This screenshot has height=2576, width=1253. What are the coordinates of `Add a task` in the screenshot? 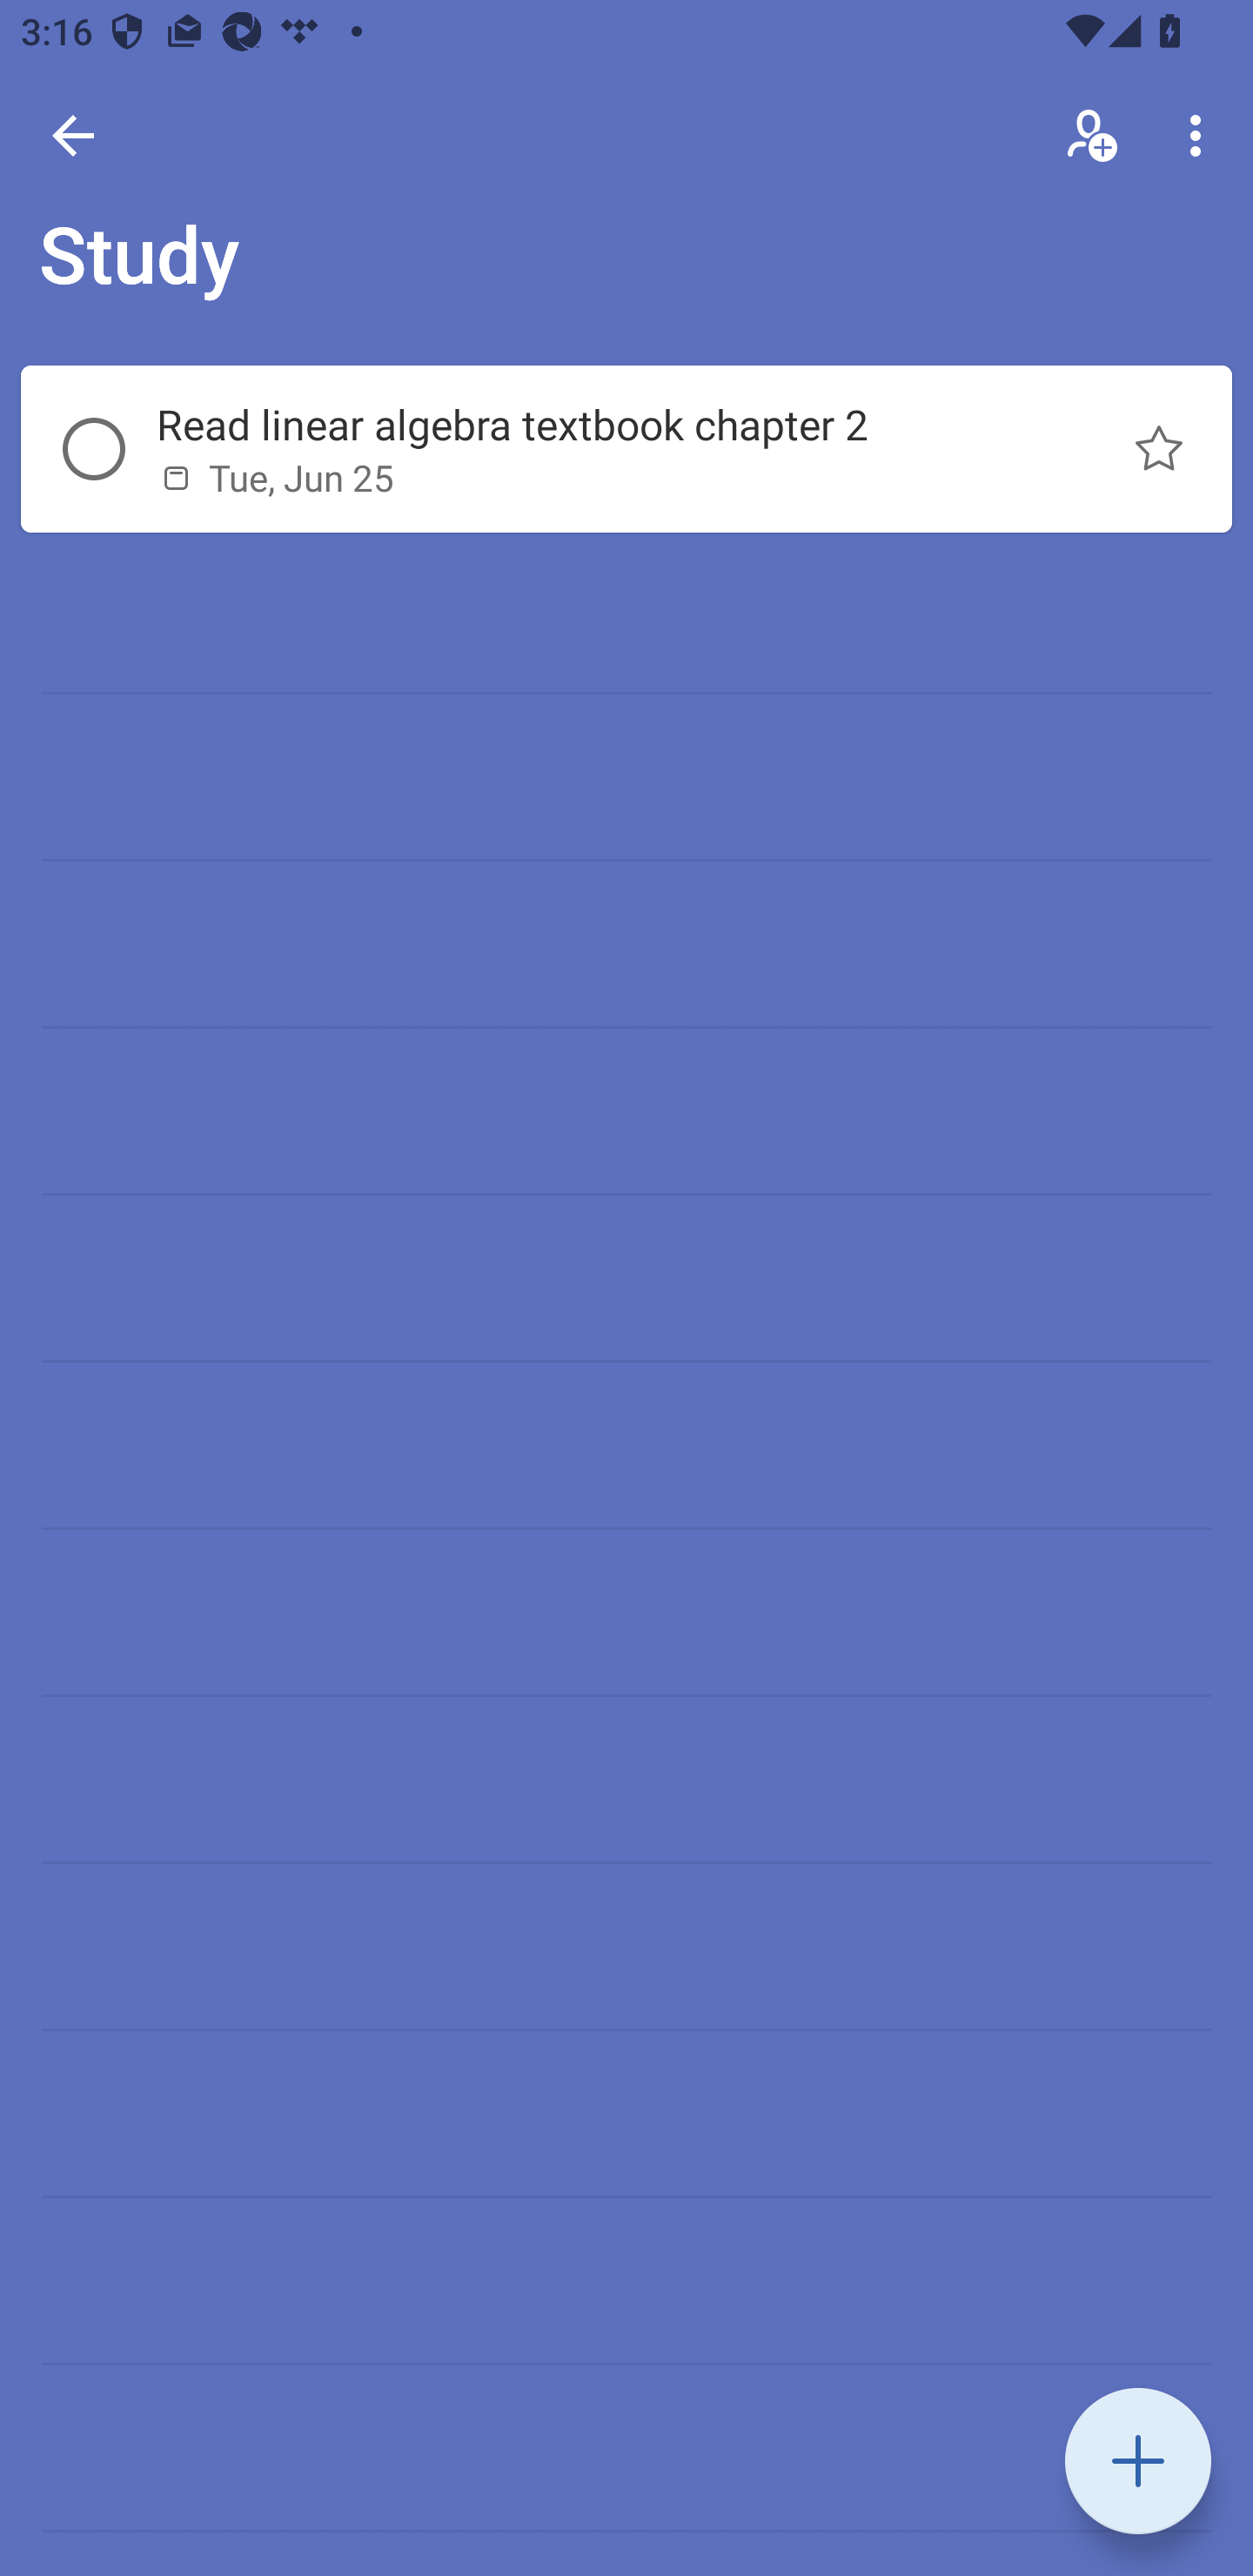 It's located at (1138, 2461).